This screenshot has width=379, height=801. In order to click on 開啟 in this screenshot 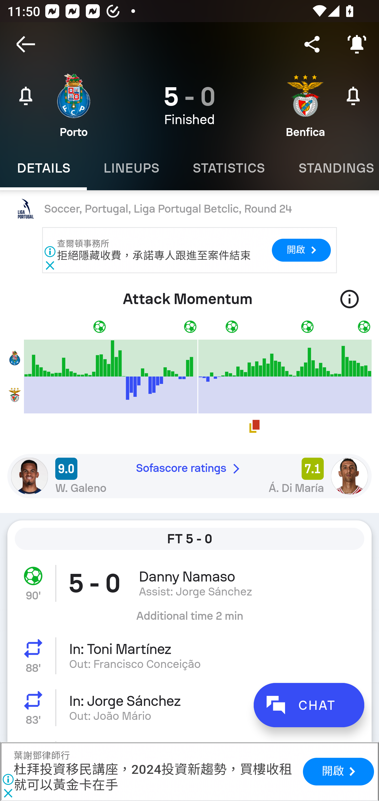, I will do `click(301, 250)`.